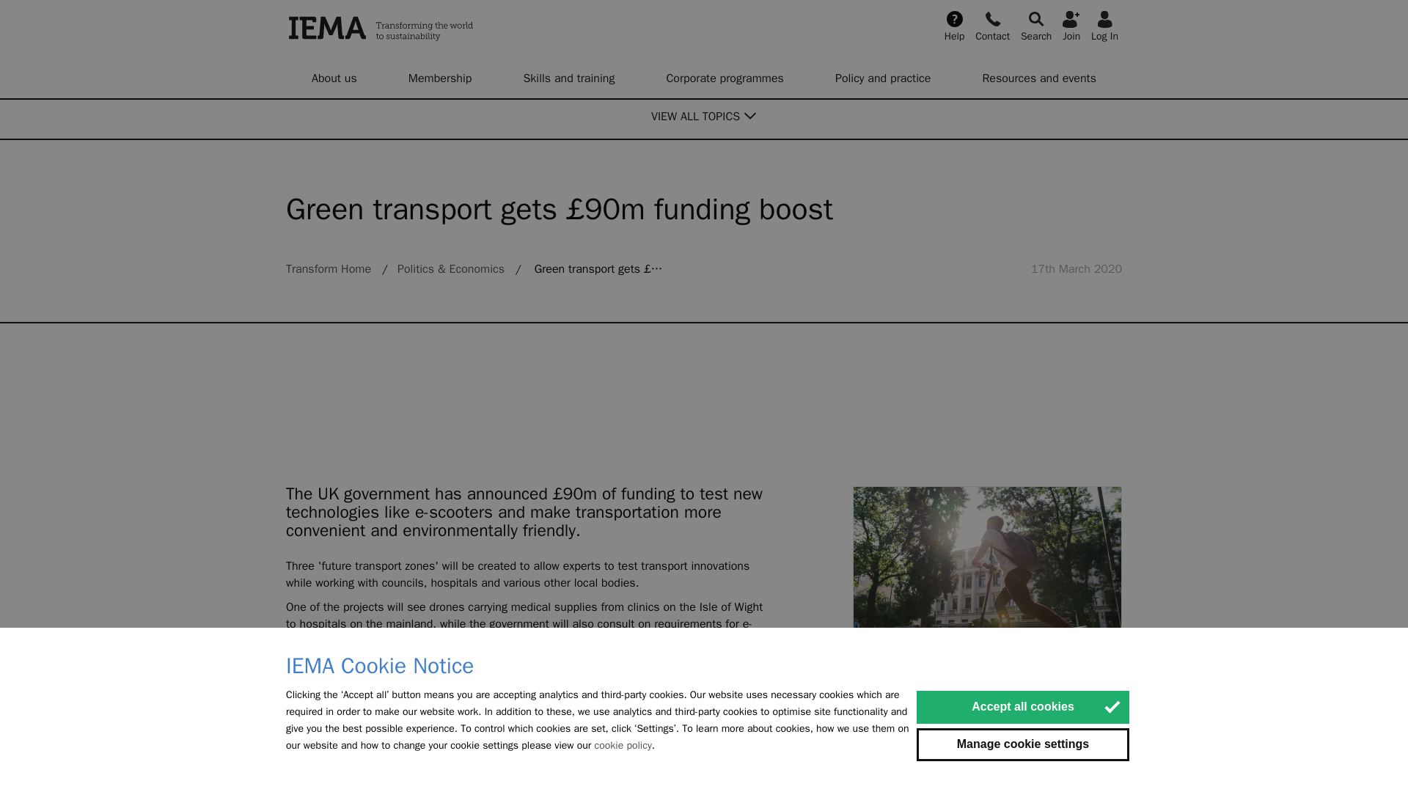 This screenshot has height=792, width=1408. Describe the element at coordinates (440, 77) in the screenshot. I see `Membership` at that location.